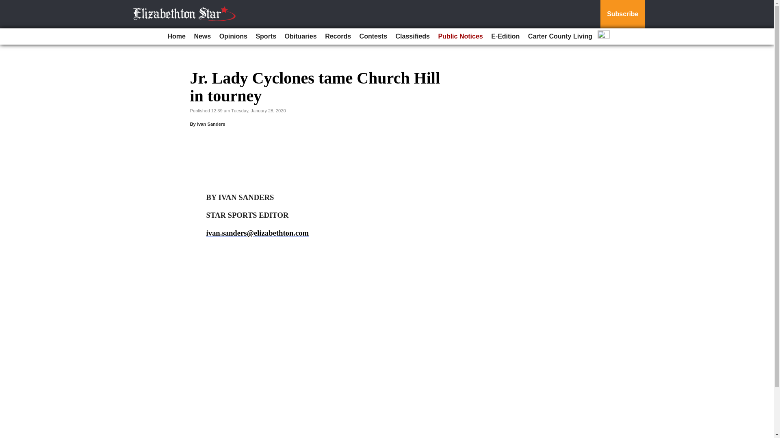 The height and width of the screenshot is (438, 780). Describe the element at coordinates (7, 5) in the screenshot. I see `Go` at that location.